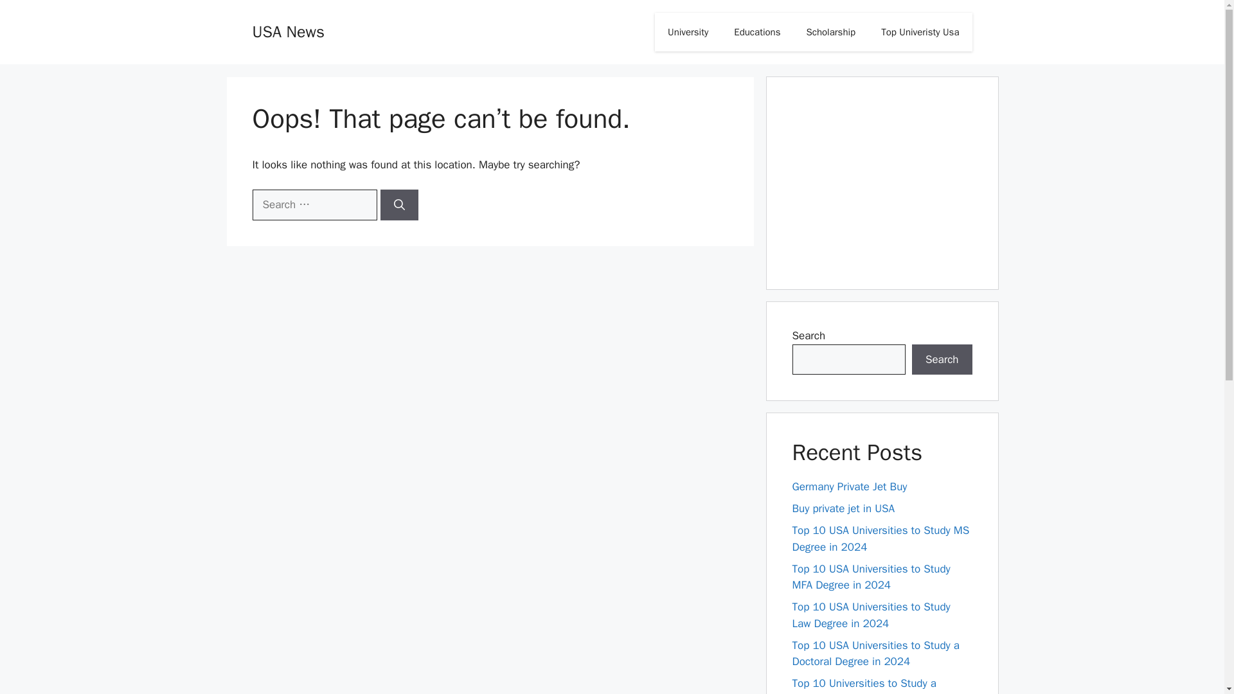 Image resolution: width=1234 pixels, height=694 pixels. What do you see at coordinates (843, 508) in the screenshot?
I see `Buy private jet in USA` at bounding box center [843, 508].